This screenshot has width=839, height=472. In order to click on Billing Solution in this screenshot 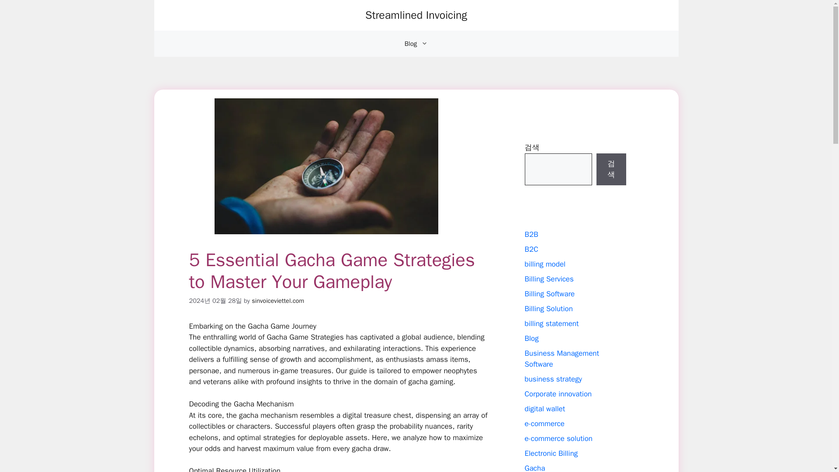, I will do `click(548, 309)`.